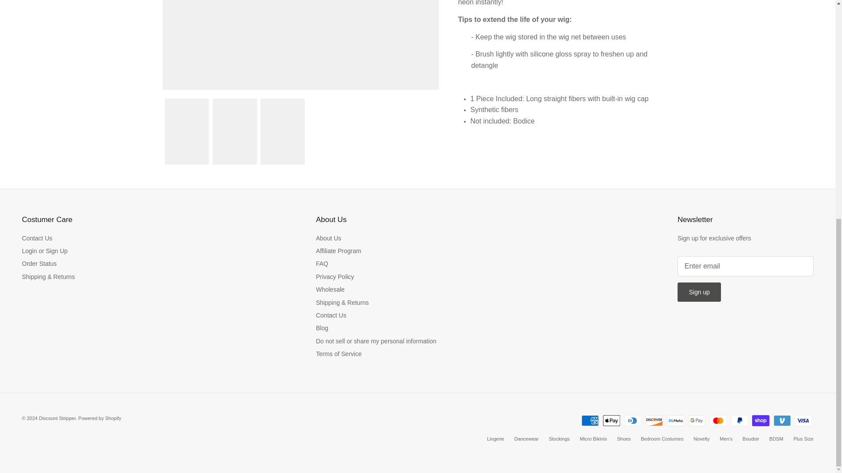 This screenshot has height=473, width=842. What do you see at coordinates (718, 420) in the screenshot?
I see `Mastercard` at bounding box center [718, 420].